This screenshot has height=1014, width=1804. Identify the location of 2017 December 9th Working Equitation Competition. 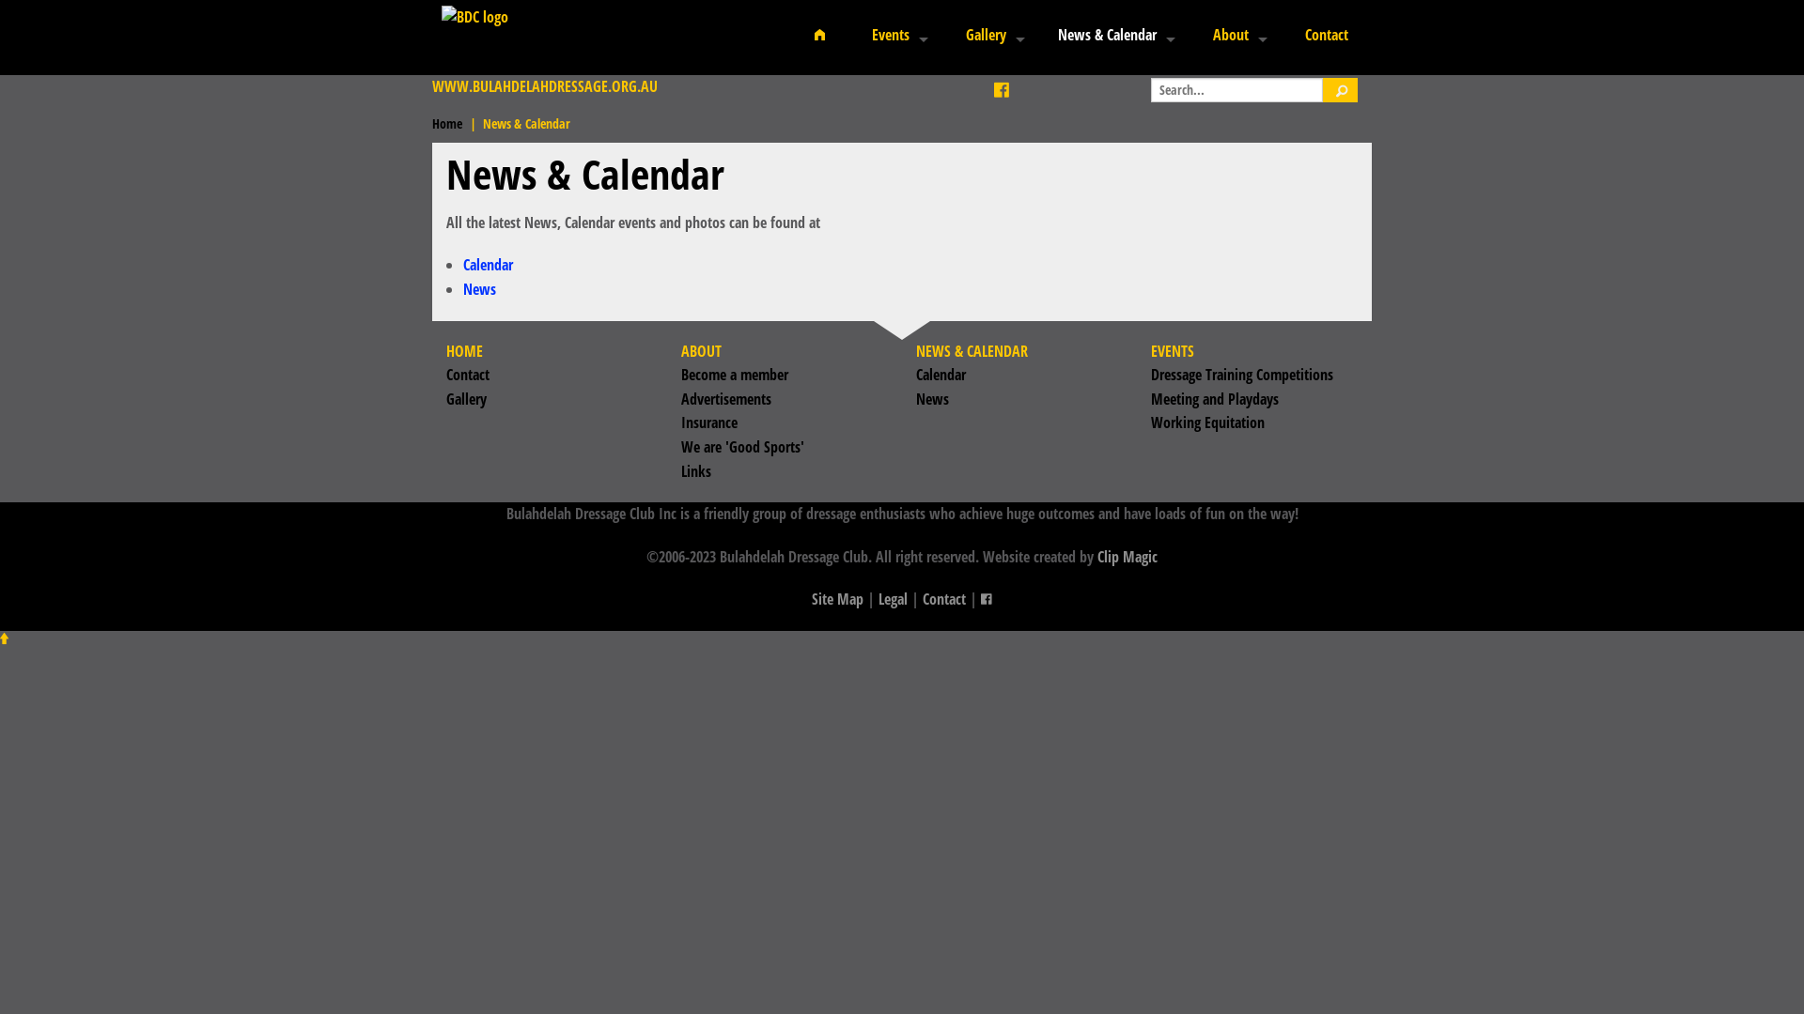
(969, 670).